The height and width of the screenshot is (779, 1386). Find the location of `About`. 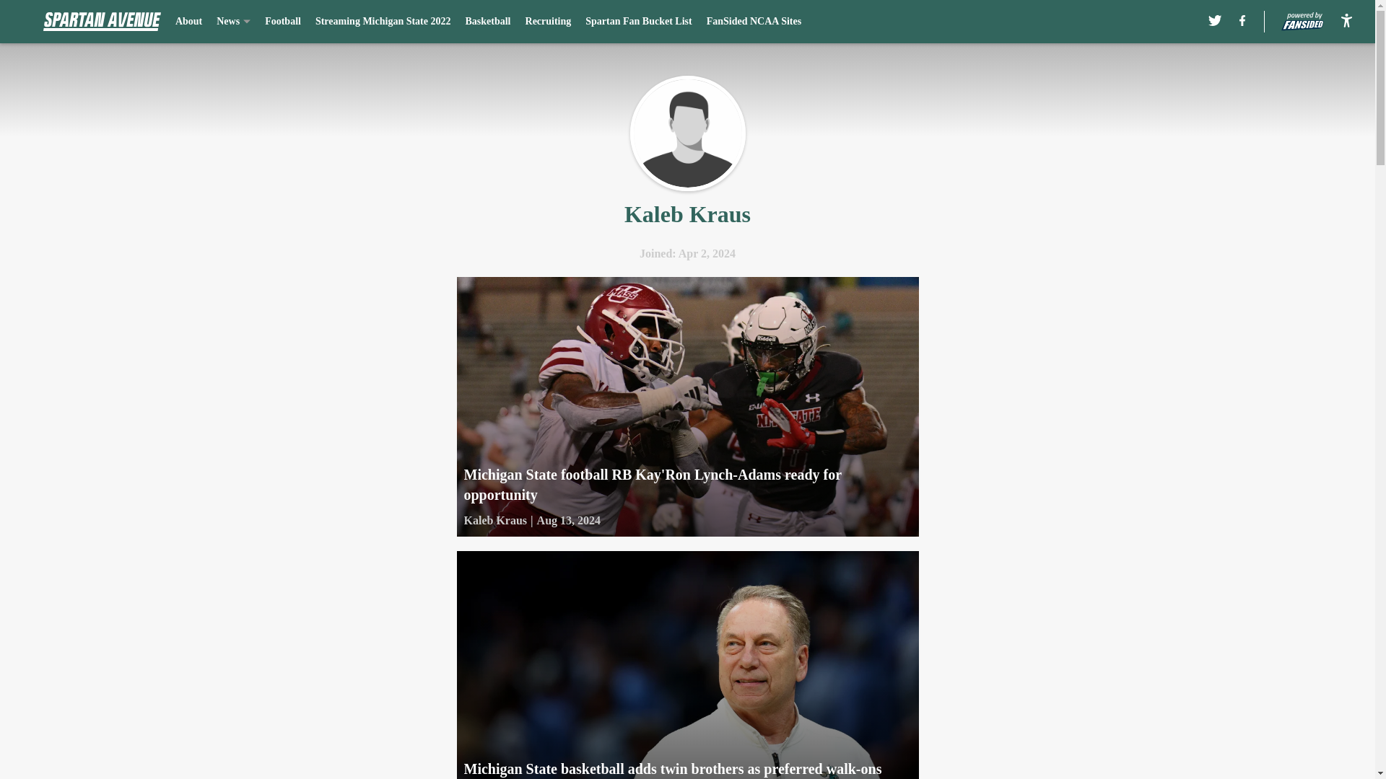

About is located at coordinates (189, 22).